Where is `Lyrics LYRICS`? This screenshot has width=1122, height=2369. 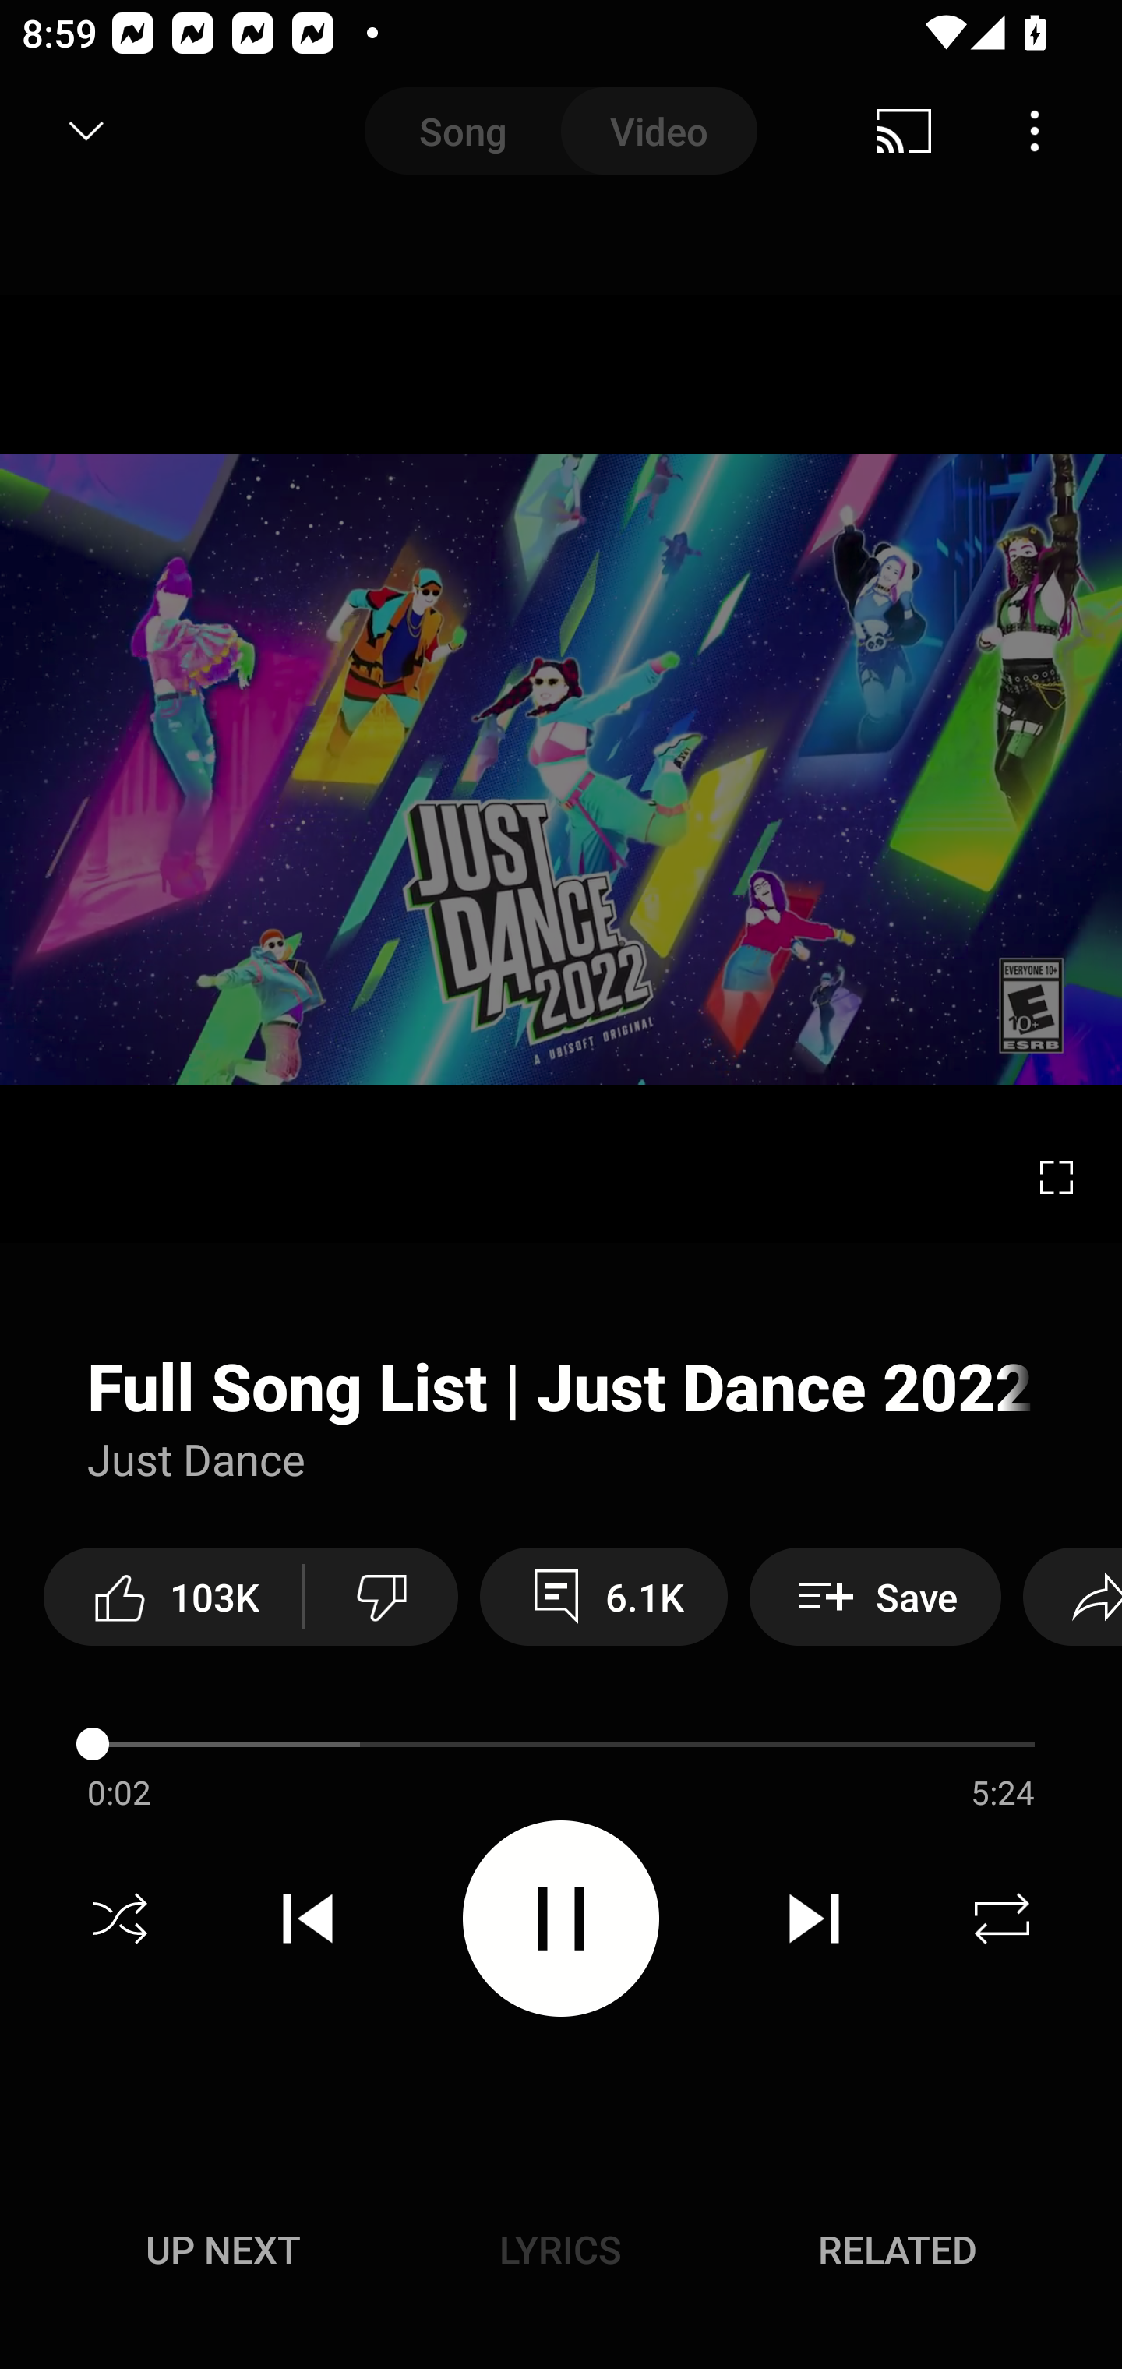 Lyrics LYRICS is located at coordinates (560, 2249).